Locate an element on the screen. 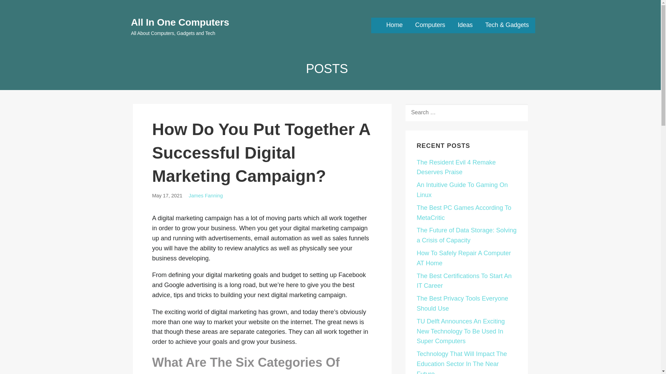 This screenshot has width=666, height=374. An Intuitive Guide To Gaming On Linux is located at coordinates (462, 190).